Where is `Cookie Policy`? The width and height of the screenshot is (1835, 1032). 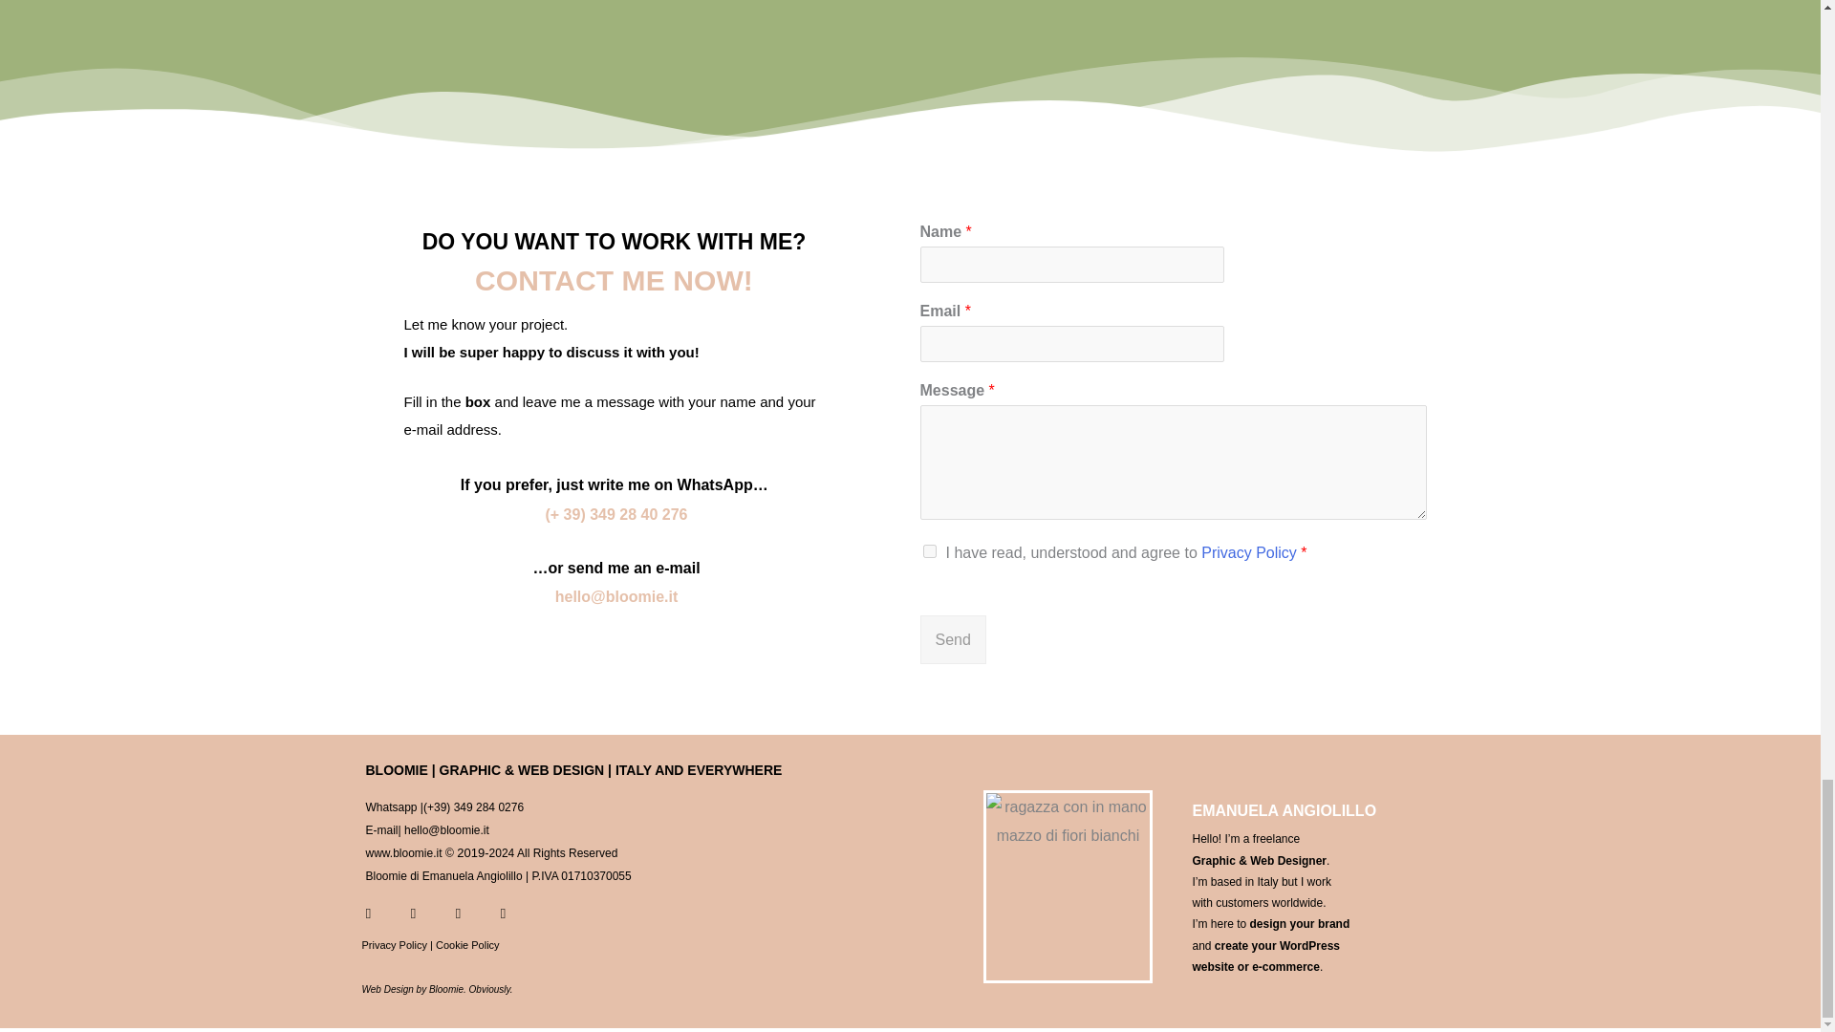
Cookie Policy is located at coordinates (467, 944).